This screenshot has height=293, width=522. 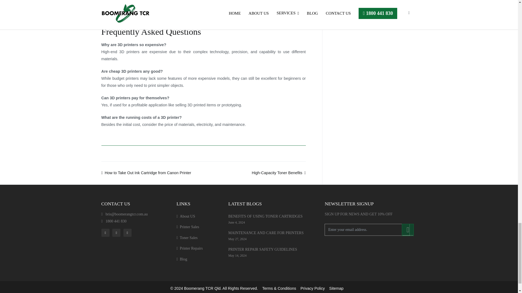 I want to click on twitter, so click(x=117, y=233).